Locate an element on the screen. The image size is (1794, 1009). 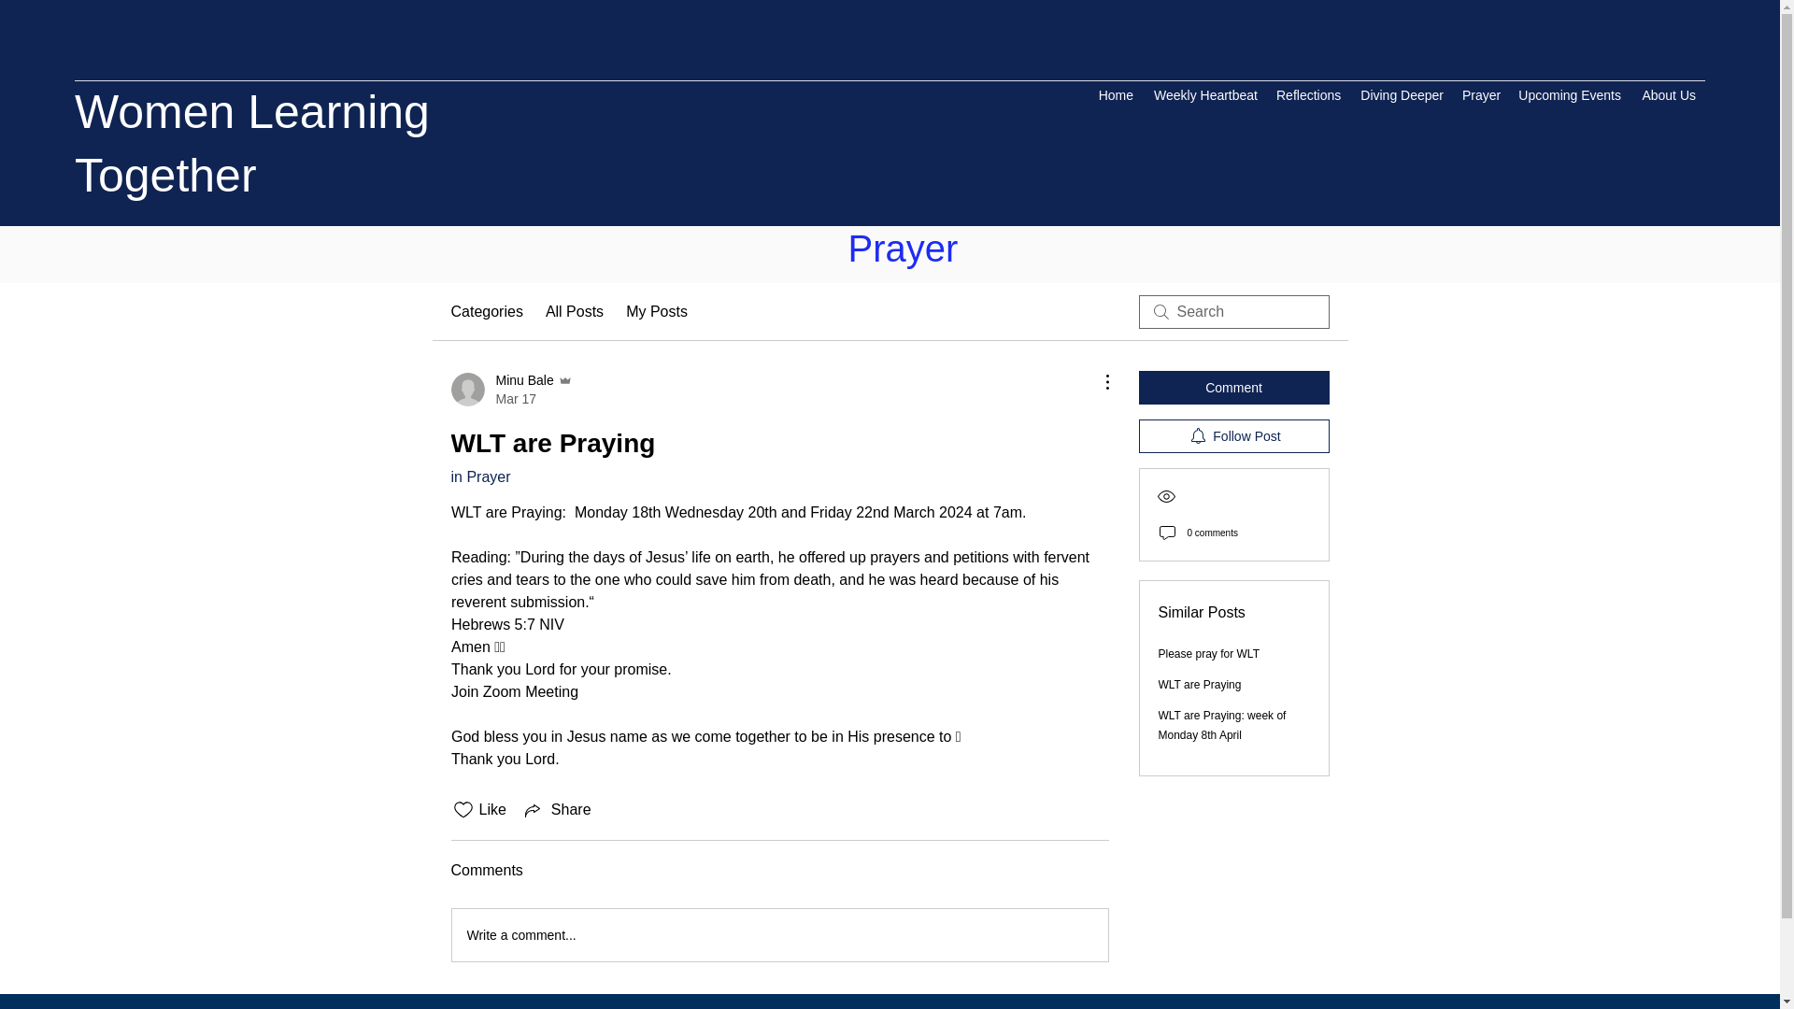
Women Learning Together is located at coordinates (252, 144).